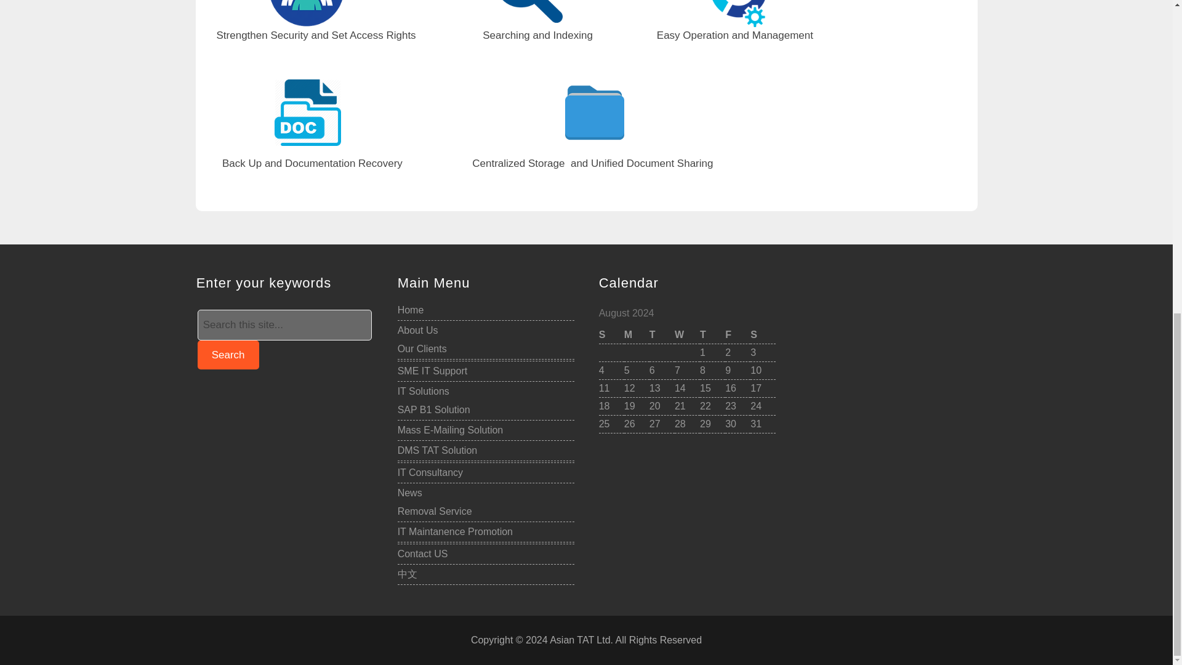 The height and width of the screenshot is (665, 1182). Describe the element at coordinates (228, 355) in the screenshot. I see `Search` at that location.